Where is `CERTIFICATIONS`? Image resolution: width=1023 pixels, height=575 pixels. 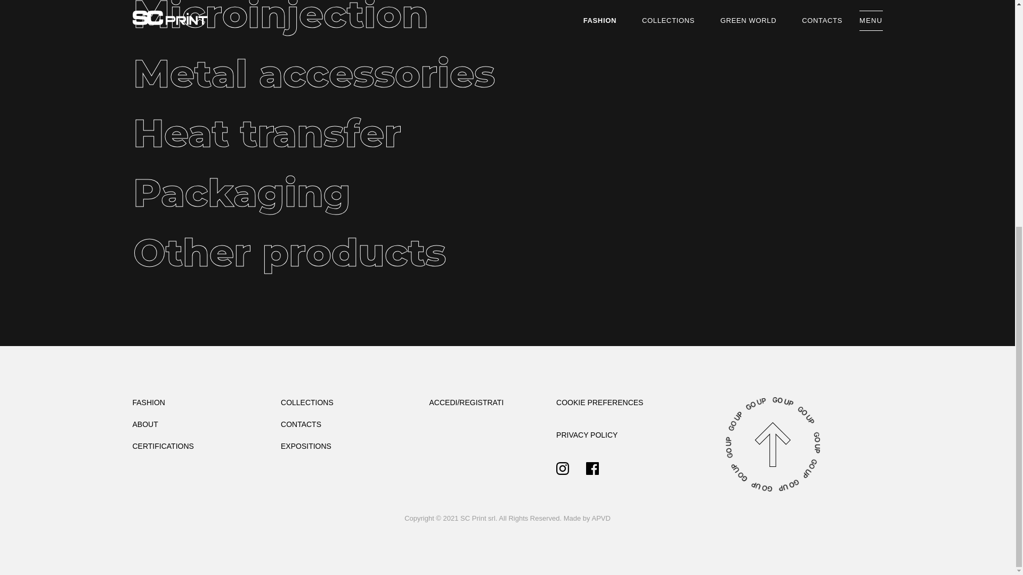
CERTIFICATIONS is located at coordinates (162, 446).